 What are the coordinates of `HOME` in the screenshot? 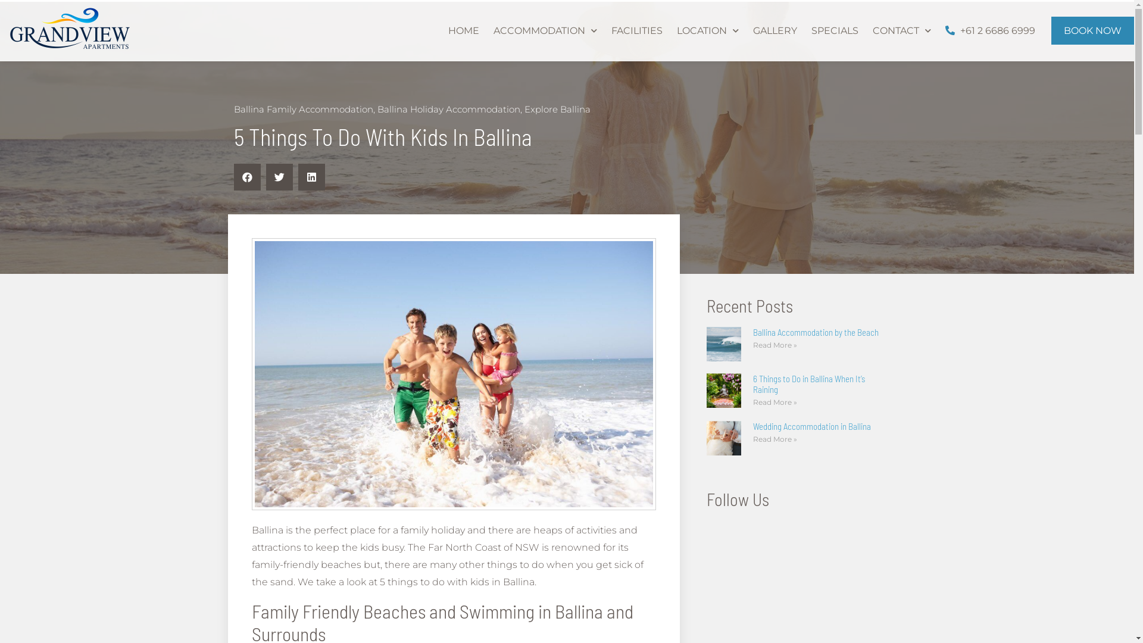 It's located at (464, 31).